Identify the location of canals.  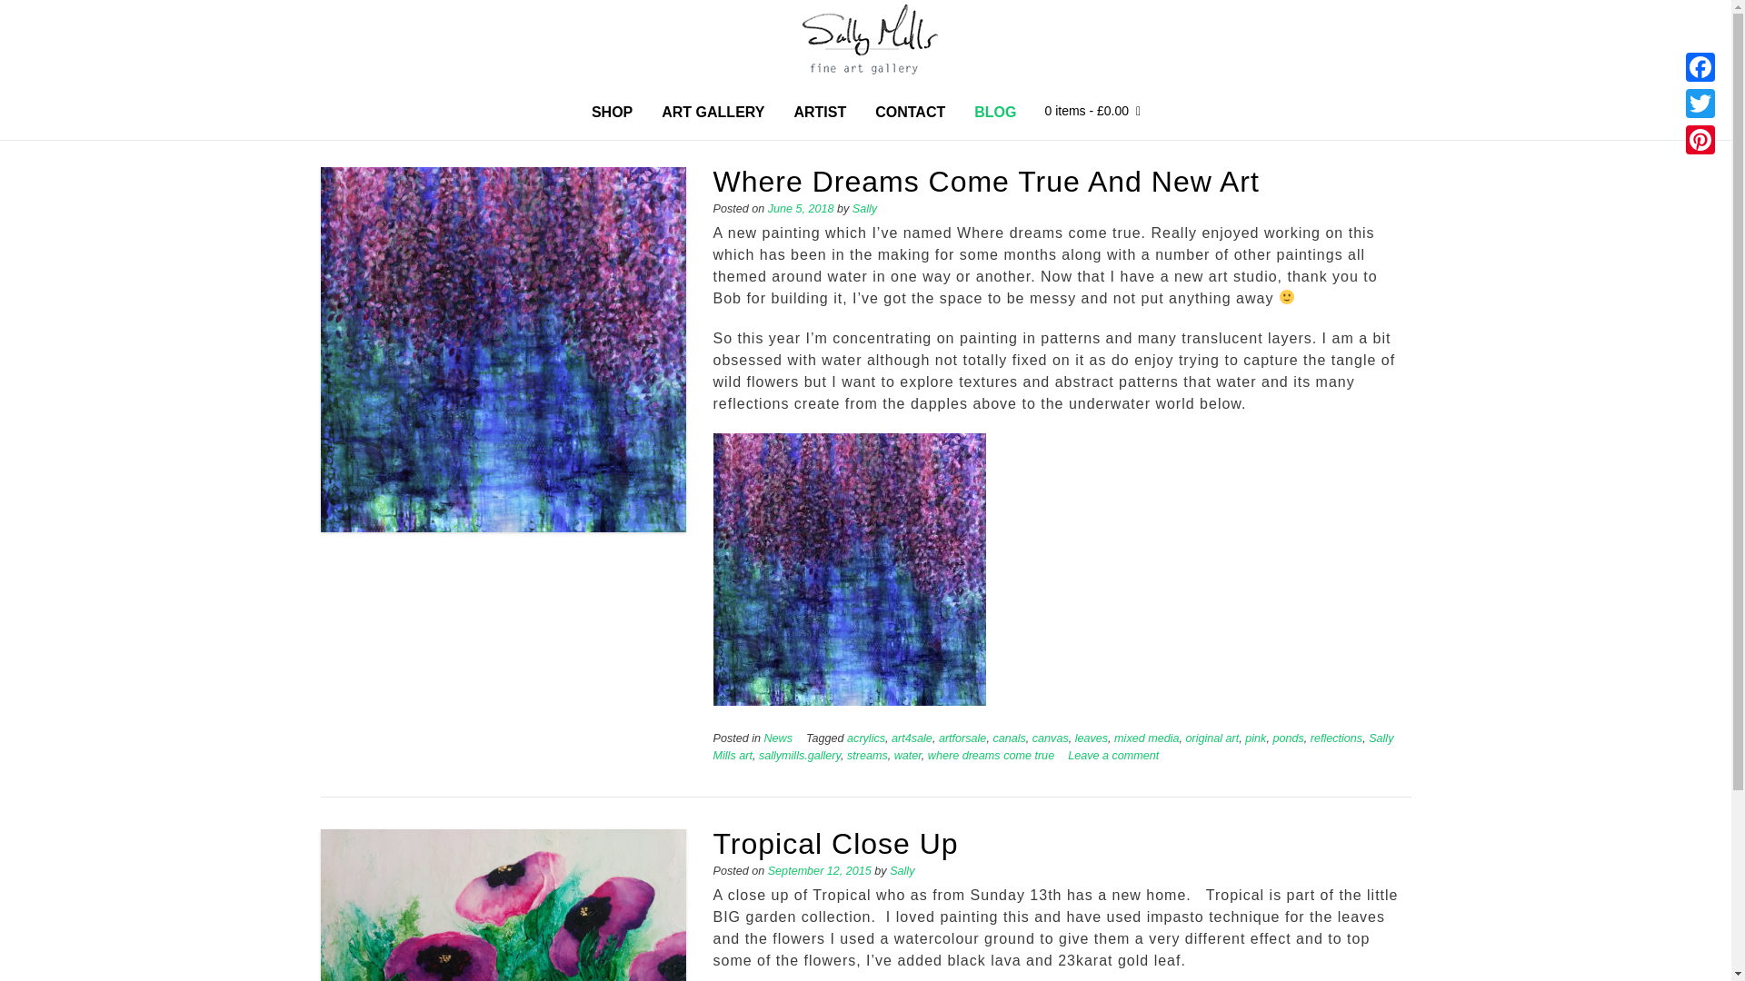
(1009, 738).